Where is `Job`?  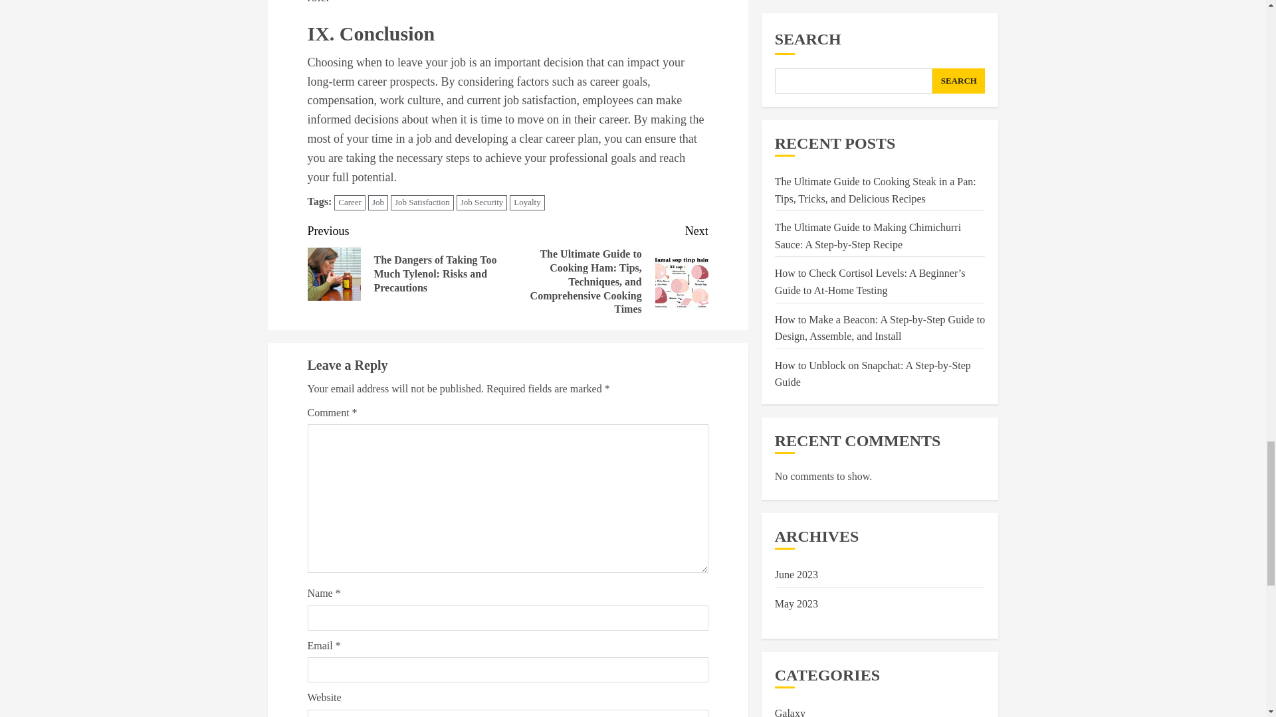 Job is located at coordinates (377, 202).